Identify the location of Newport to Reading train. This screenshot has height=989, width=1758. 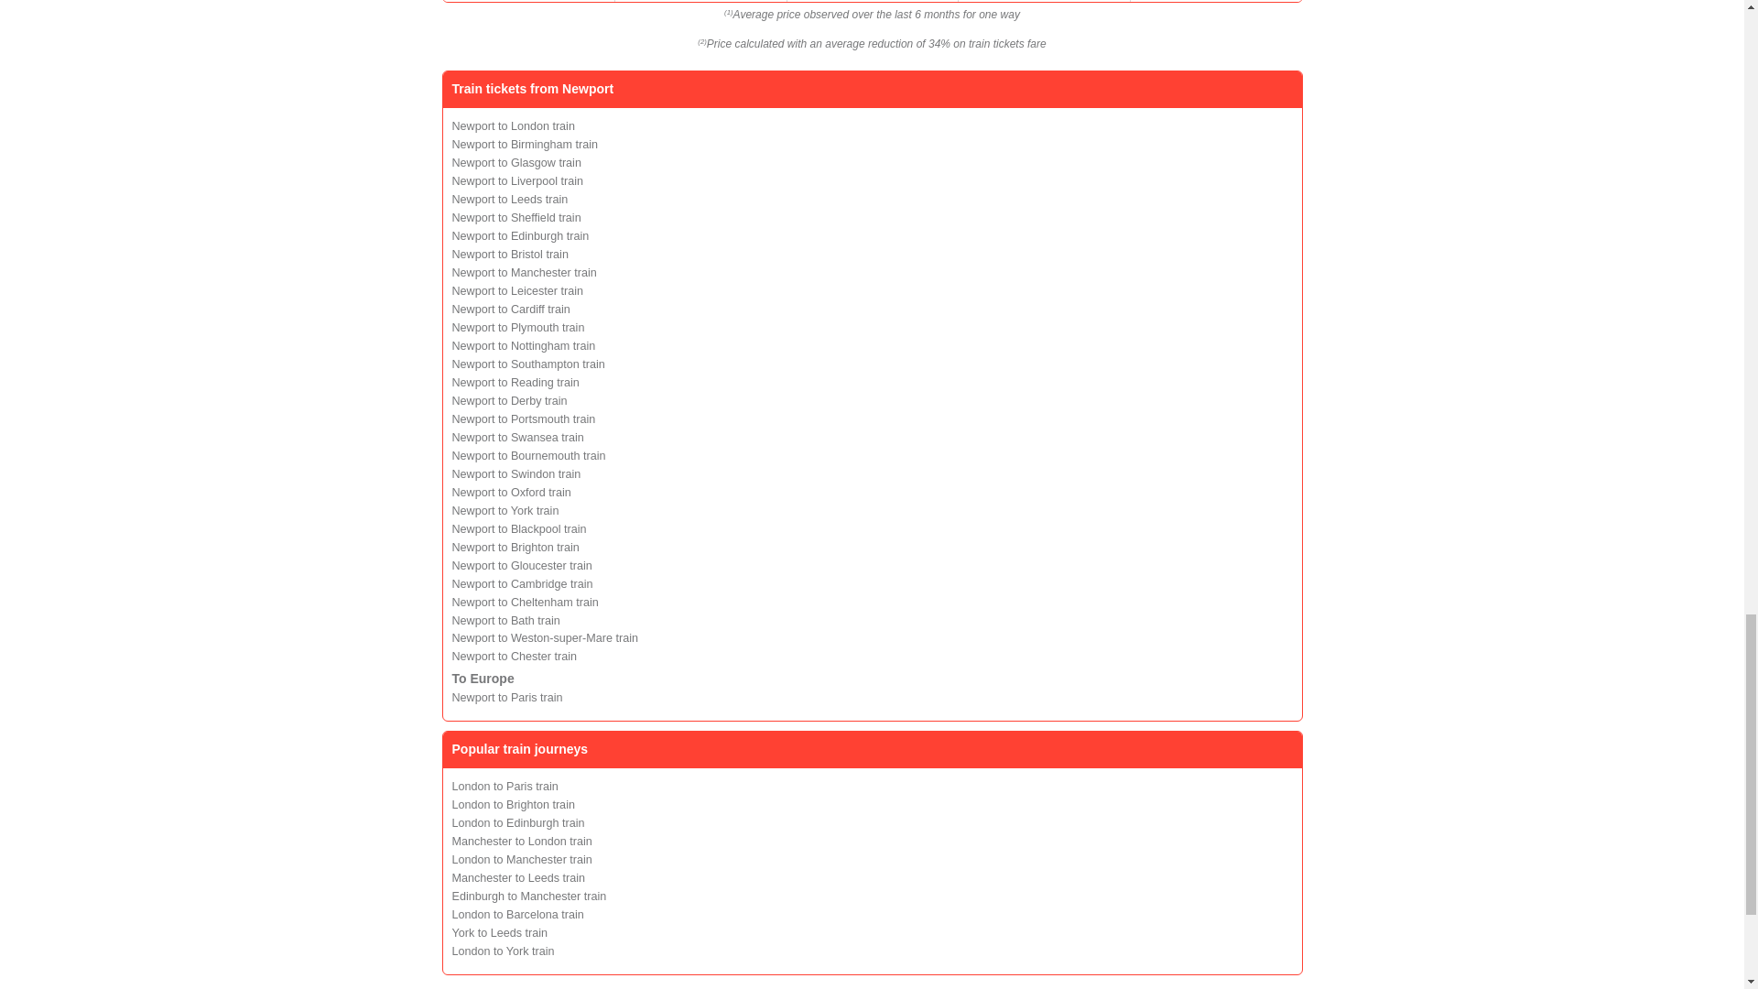
(515, 383).